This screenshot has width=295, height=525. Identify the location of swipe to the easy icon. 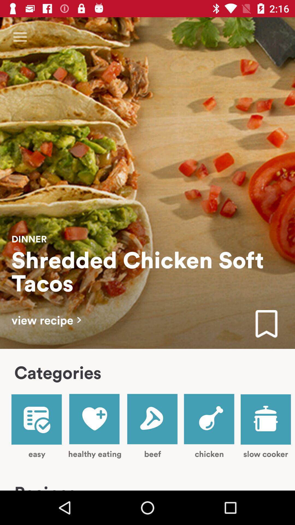
(37, 427).